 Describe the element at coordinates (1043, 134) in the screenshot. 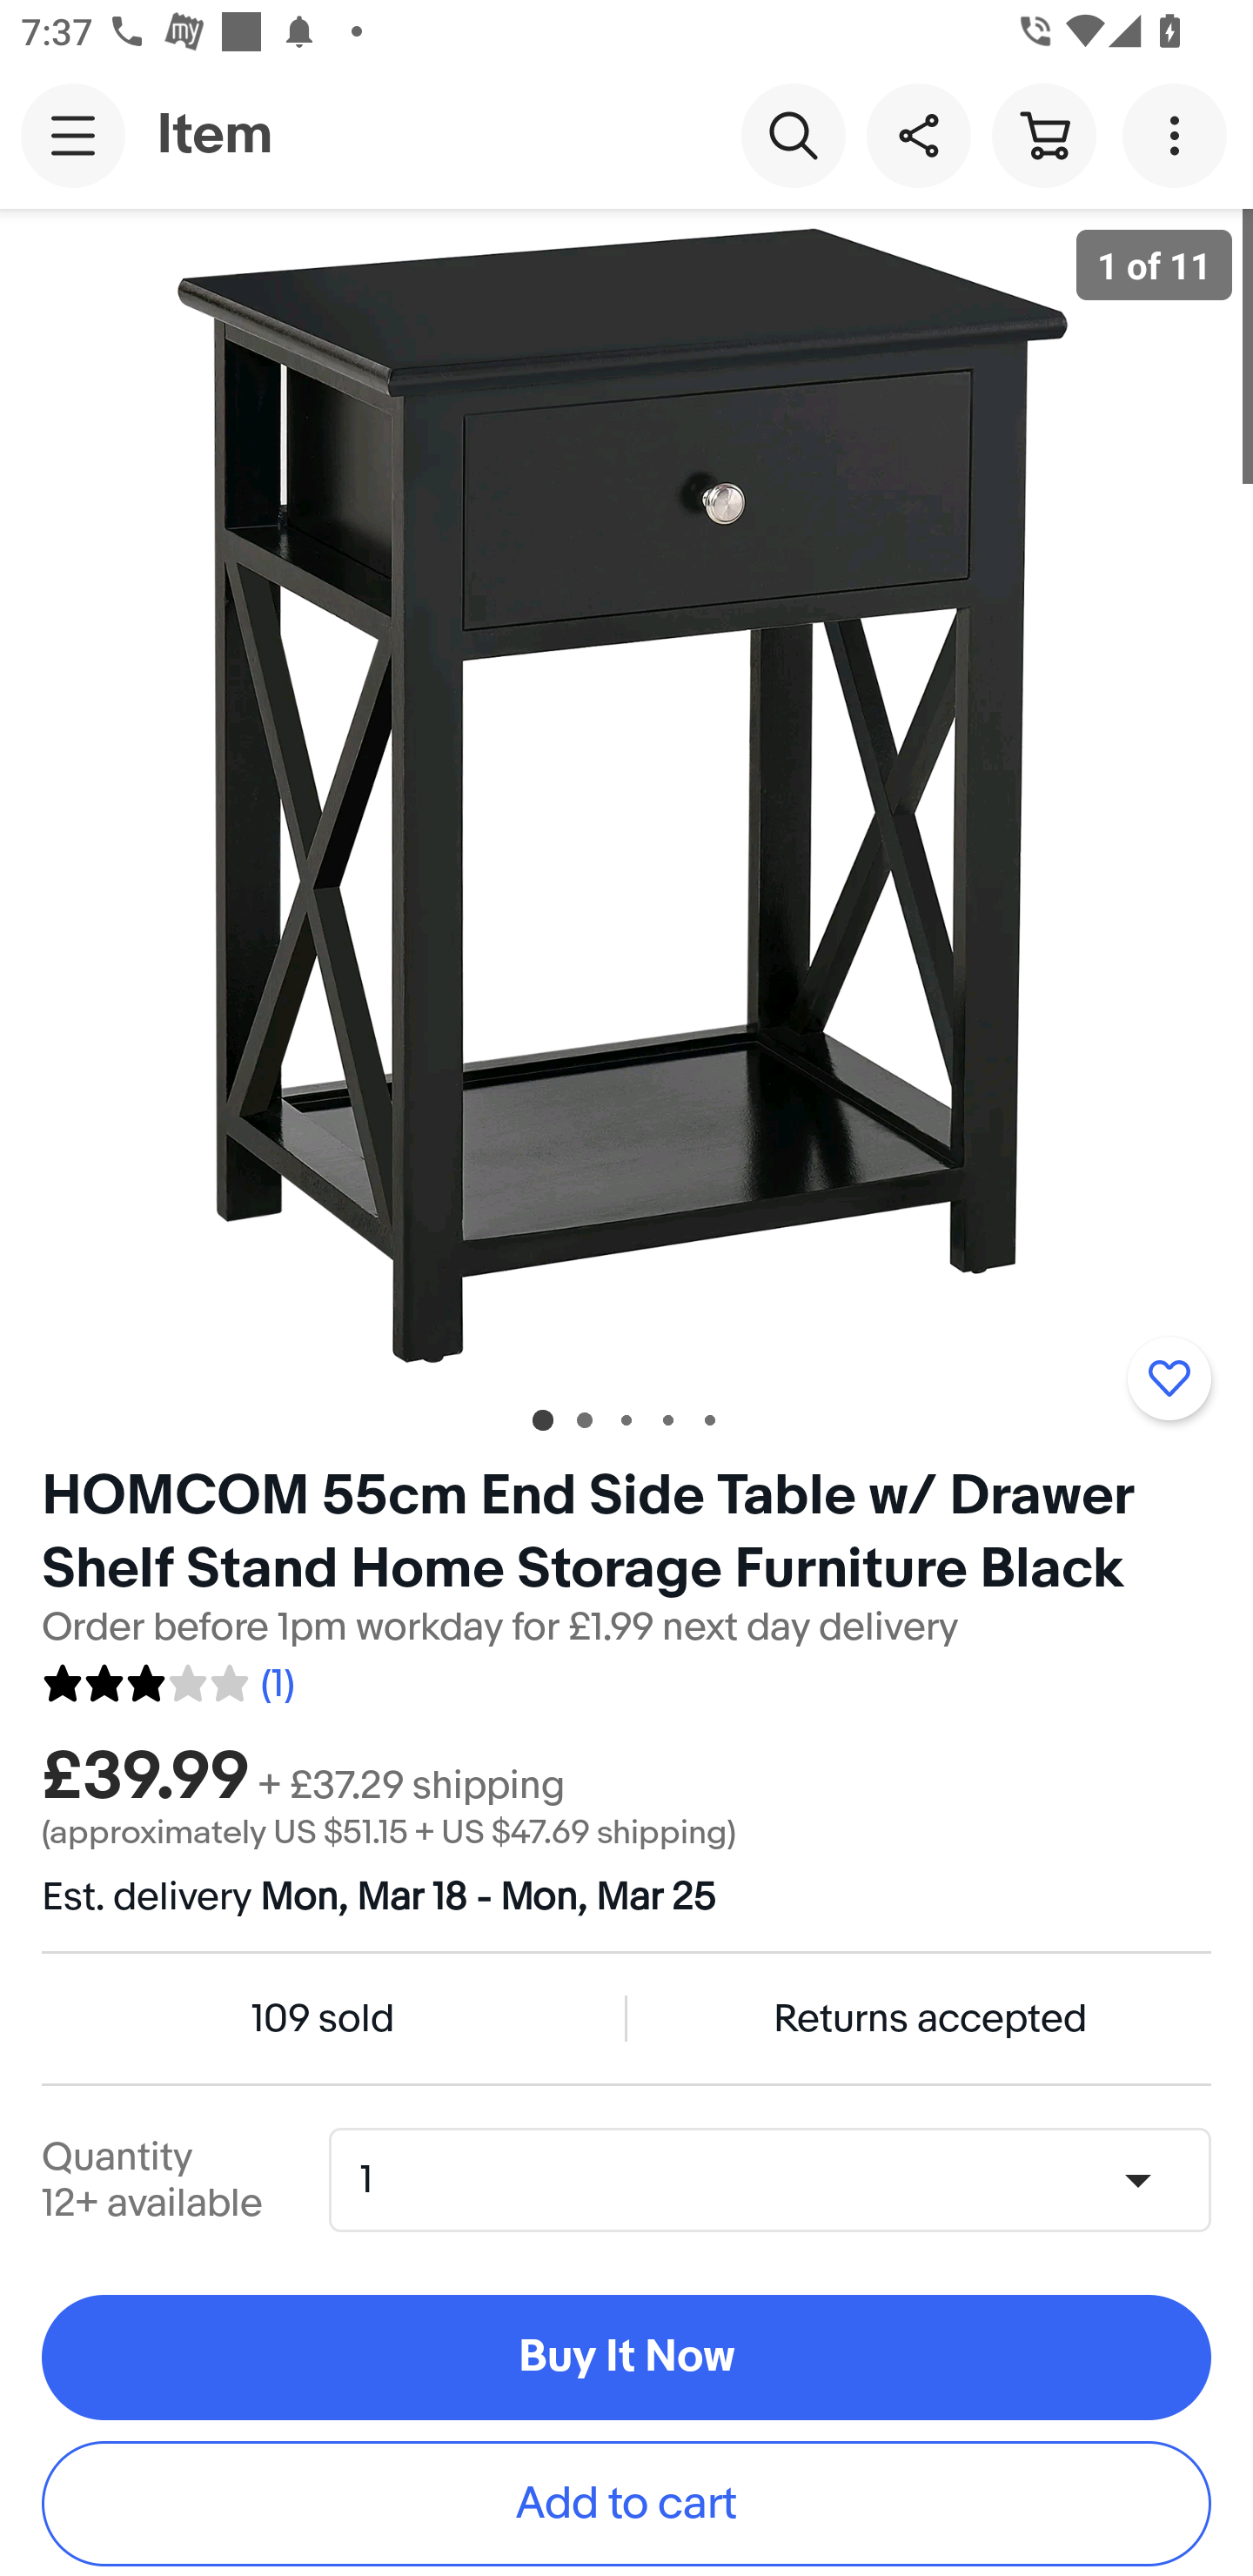

I see `Cart button shopping cart` at that location.